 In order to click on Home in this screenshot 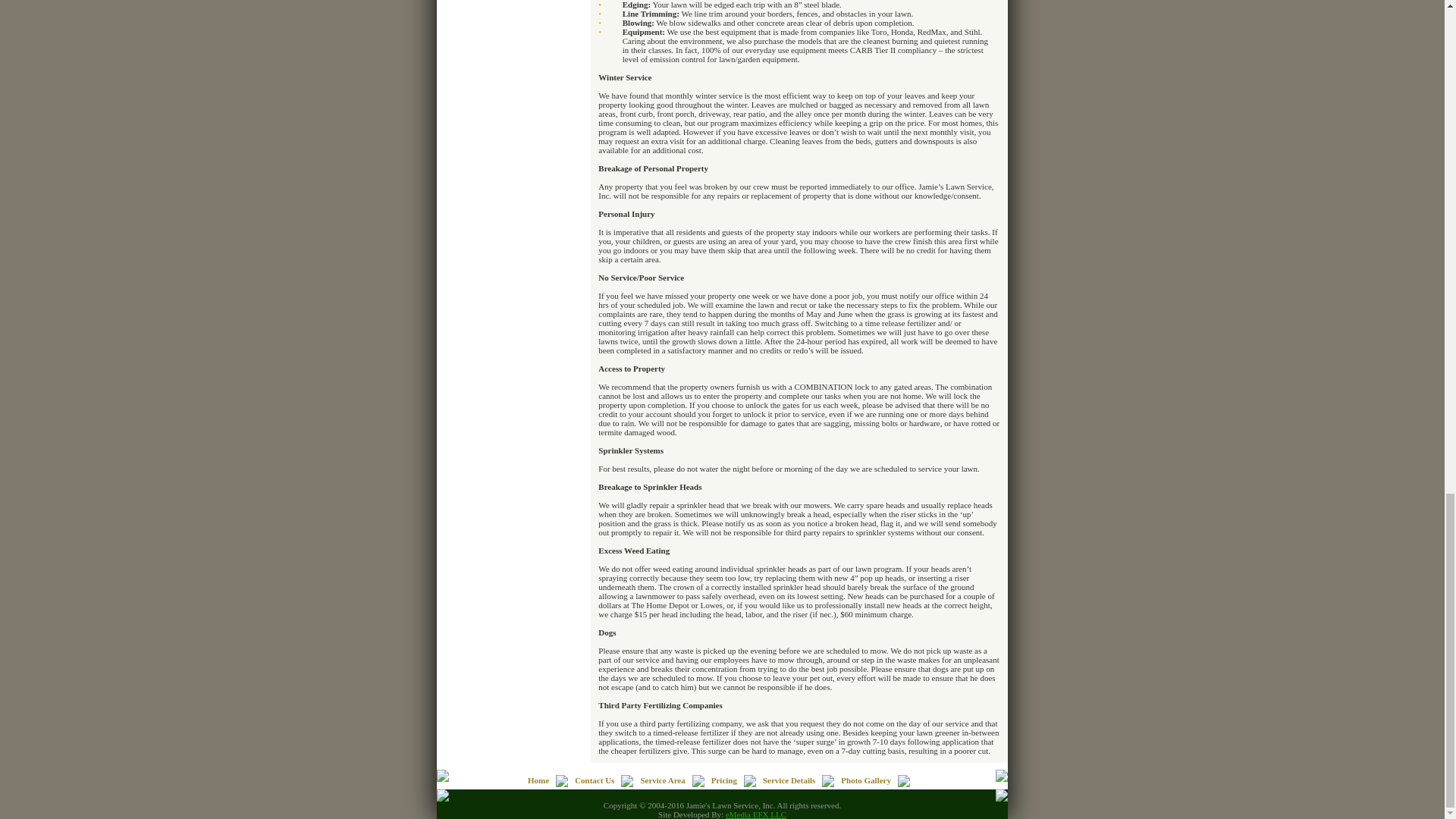, I will do `click(538, 780)`.